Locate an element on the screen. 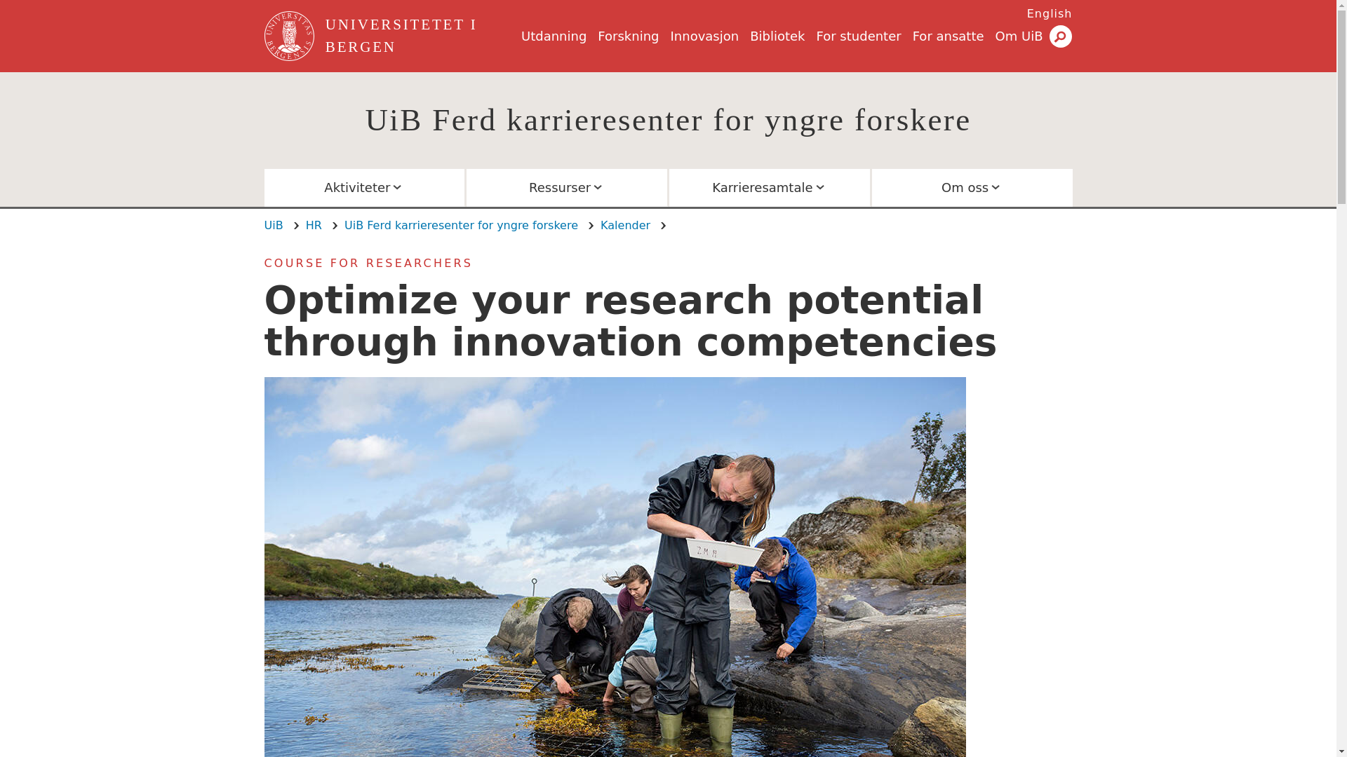  Hjem is located at coordinates (421, 36).